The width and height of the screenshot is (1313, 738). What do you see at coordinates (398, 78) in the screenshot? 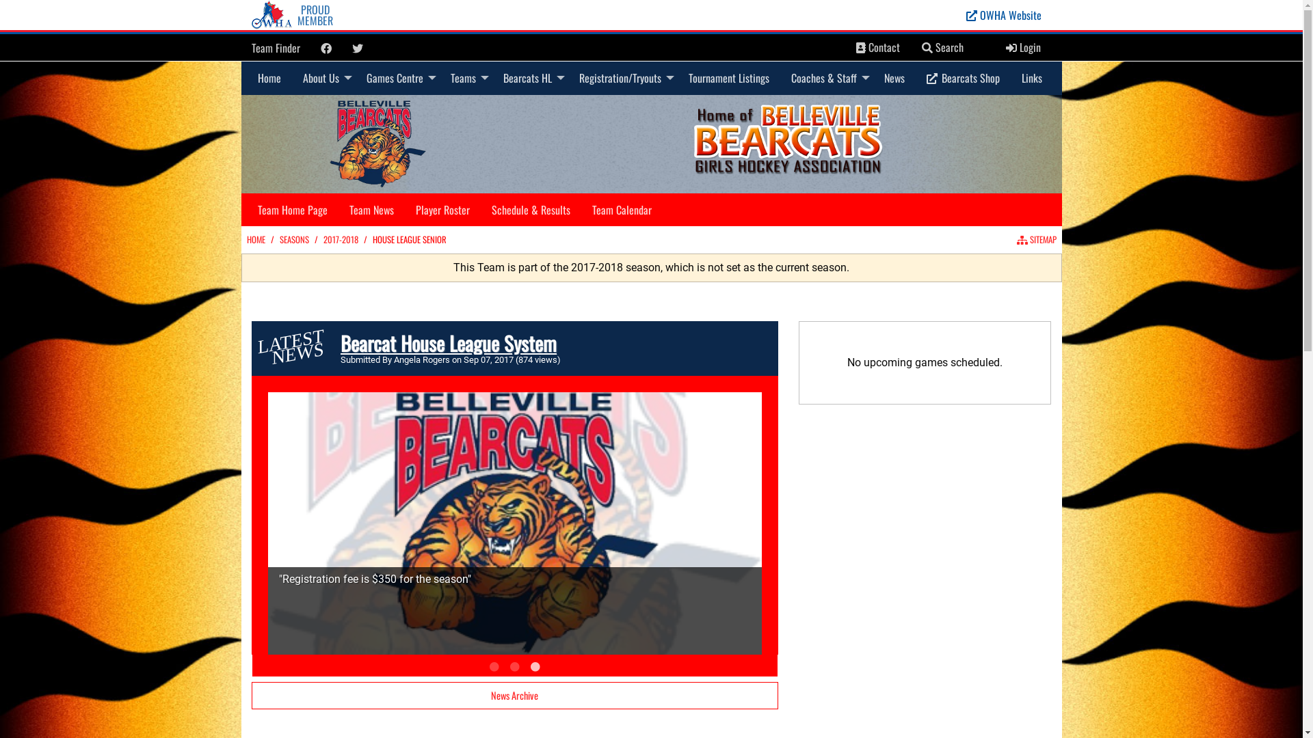
I see `Games Centre` at bounding box center [398, 78].